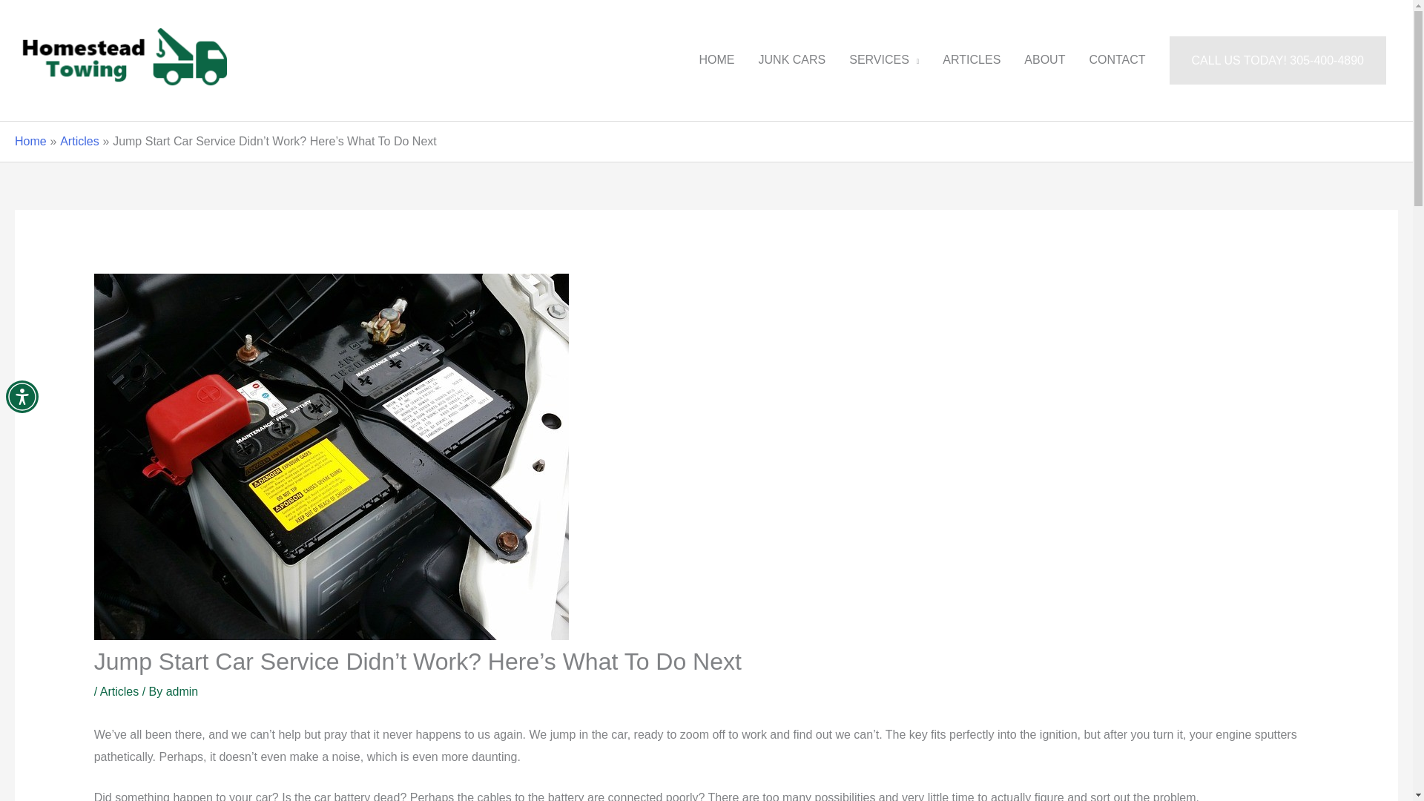 This screenshot has height=801, width=1424. Describe the element at coordinates (1044, 59) in the screenshot. I see `ABOUT` at that location.